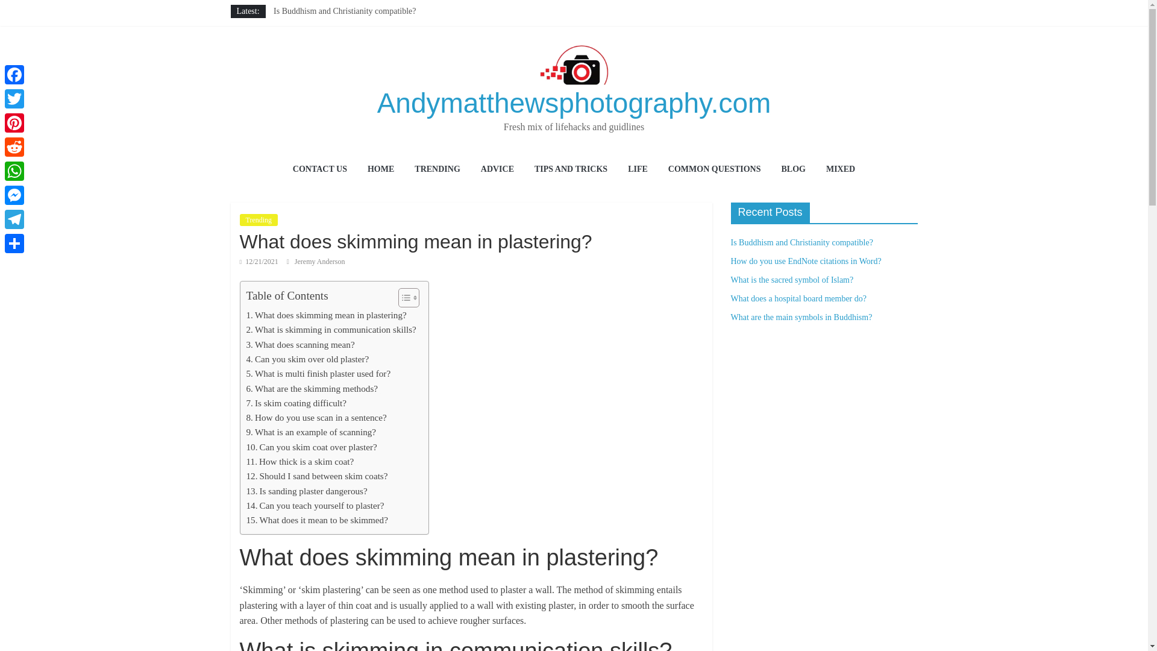 This screenshot has width=1157, height=651. I want to click on What is an example of scanning?, so click(311, 432).